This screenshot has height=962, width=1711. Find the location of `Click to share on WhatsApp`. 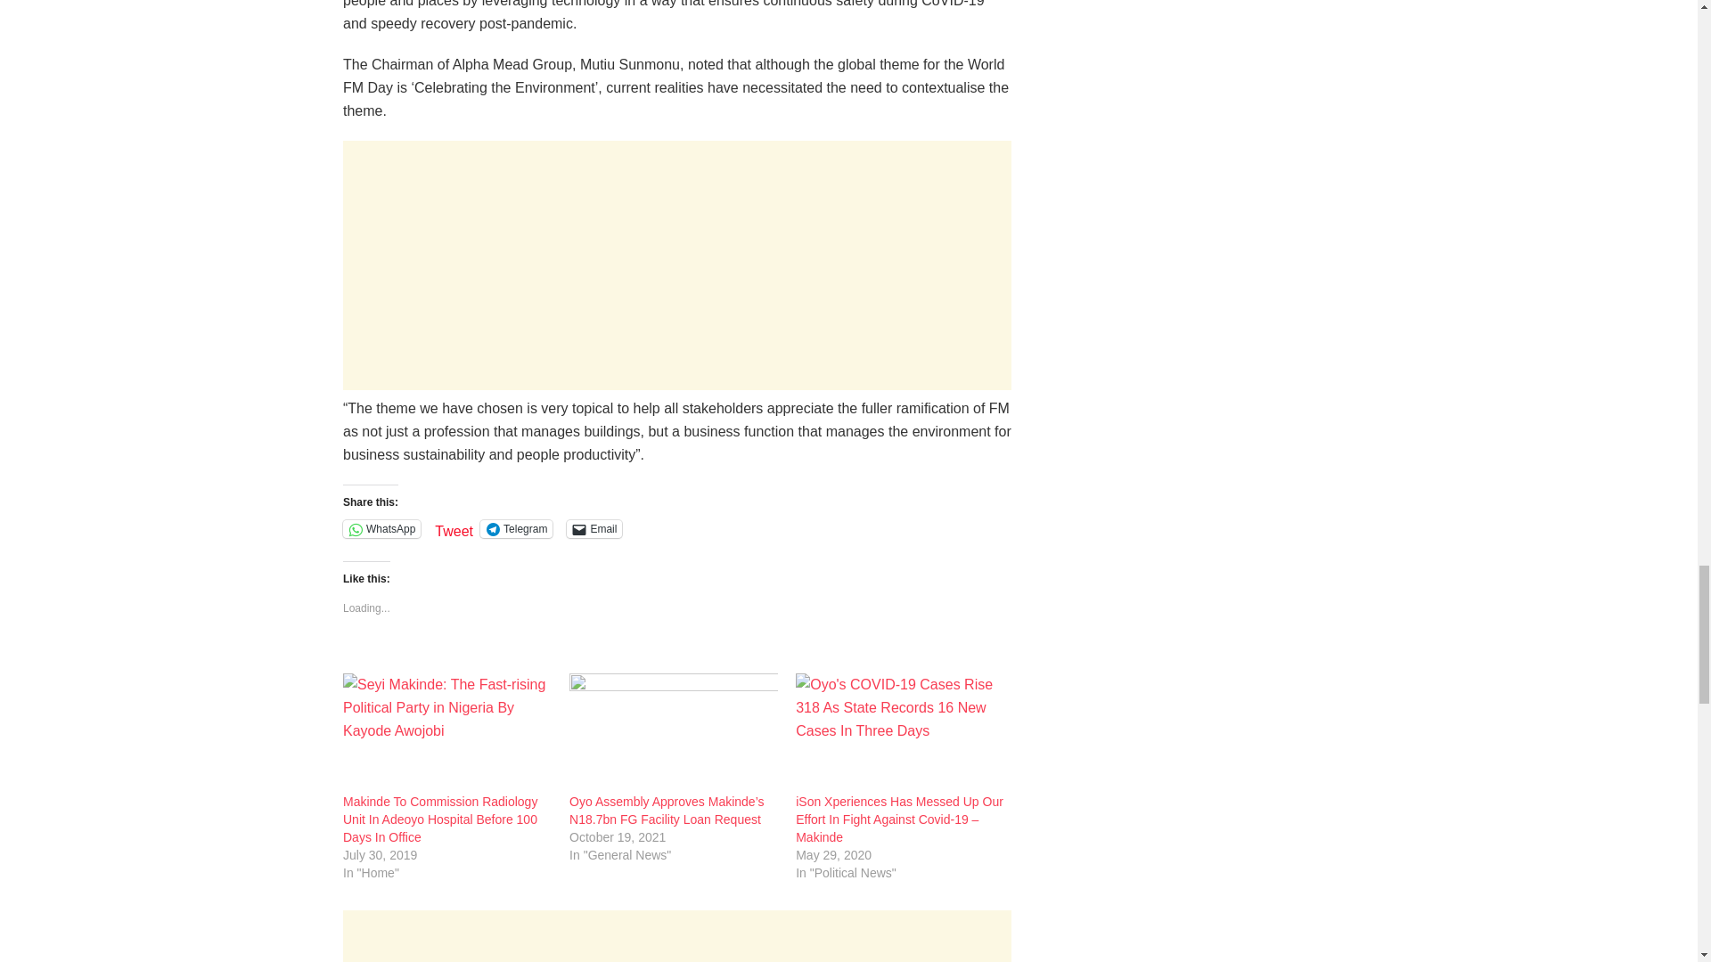

Click to share on WhatsApp is located at coordinates (381, 529).